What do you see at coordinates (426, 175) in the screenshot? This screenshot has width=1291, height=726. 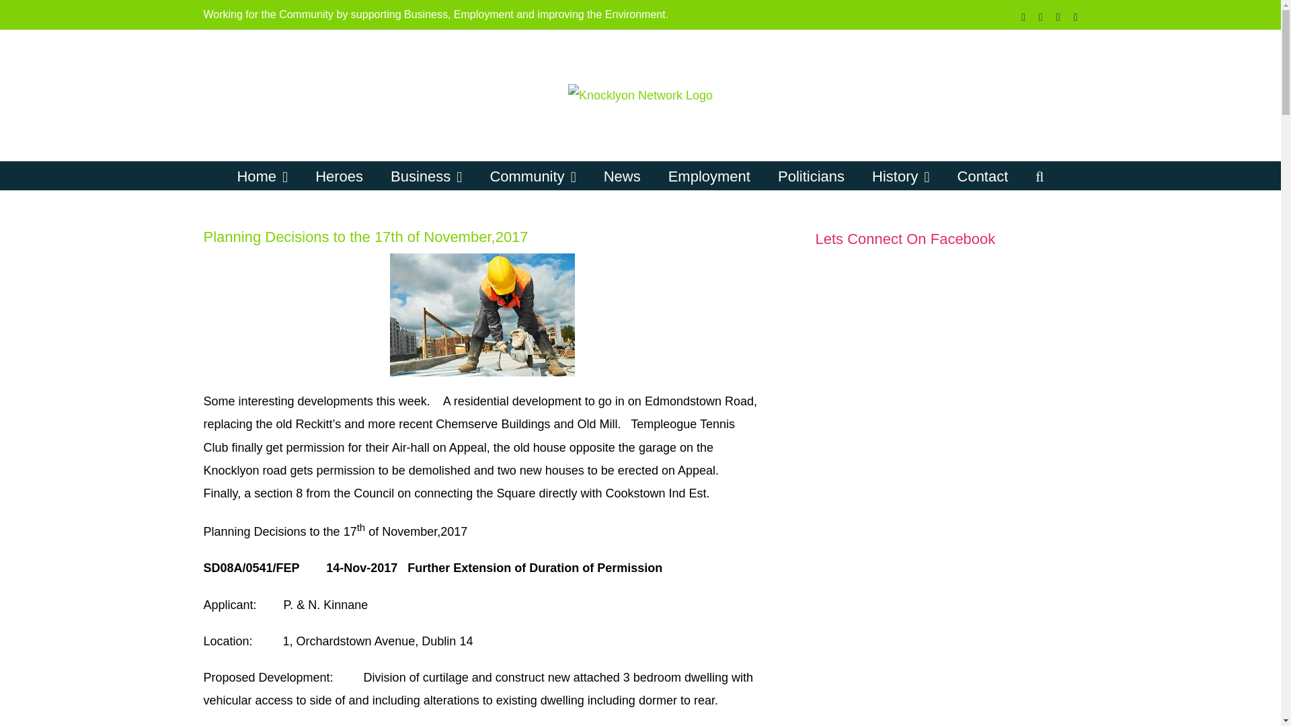 I see `Business` at bounding box center [426, 175].